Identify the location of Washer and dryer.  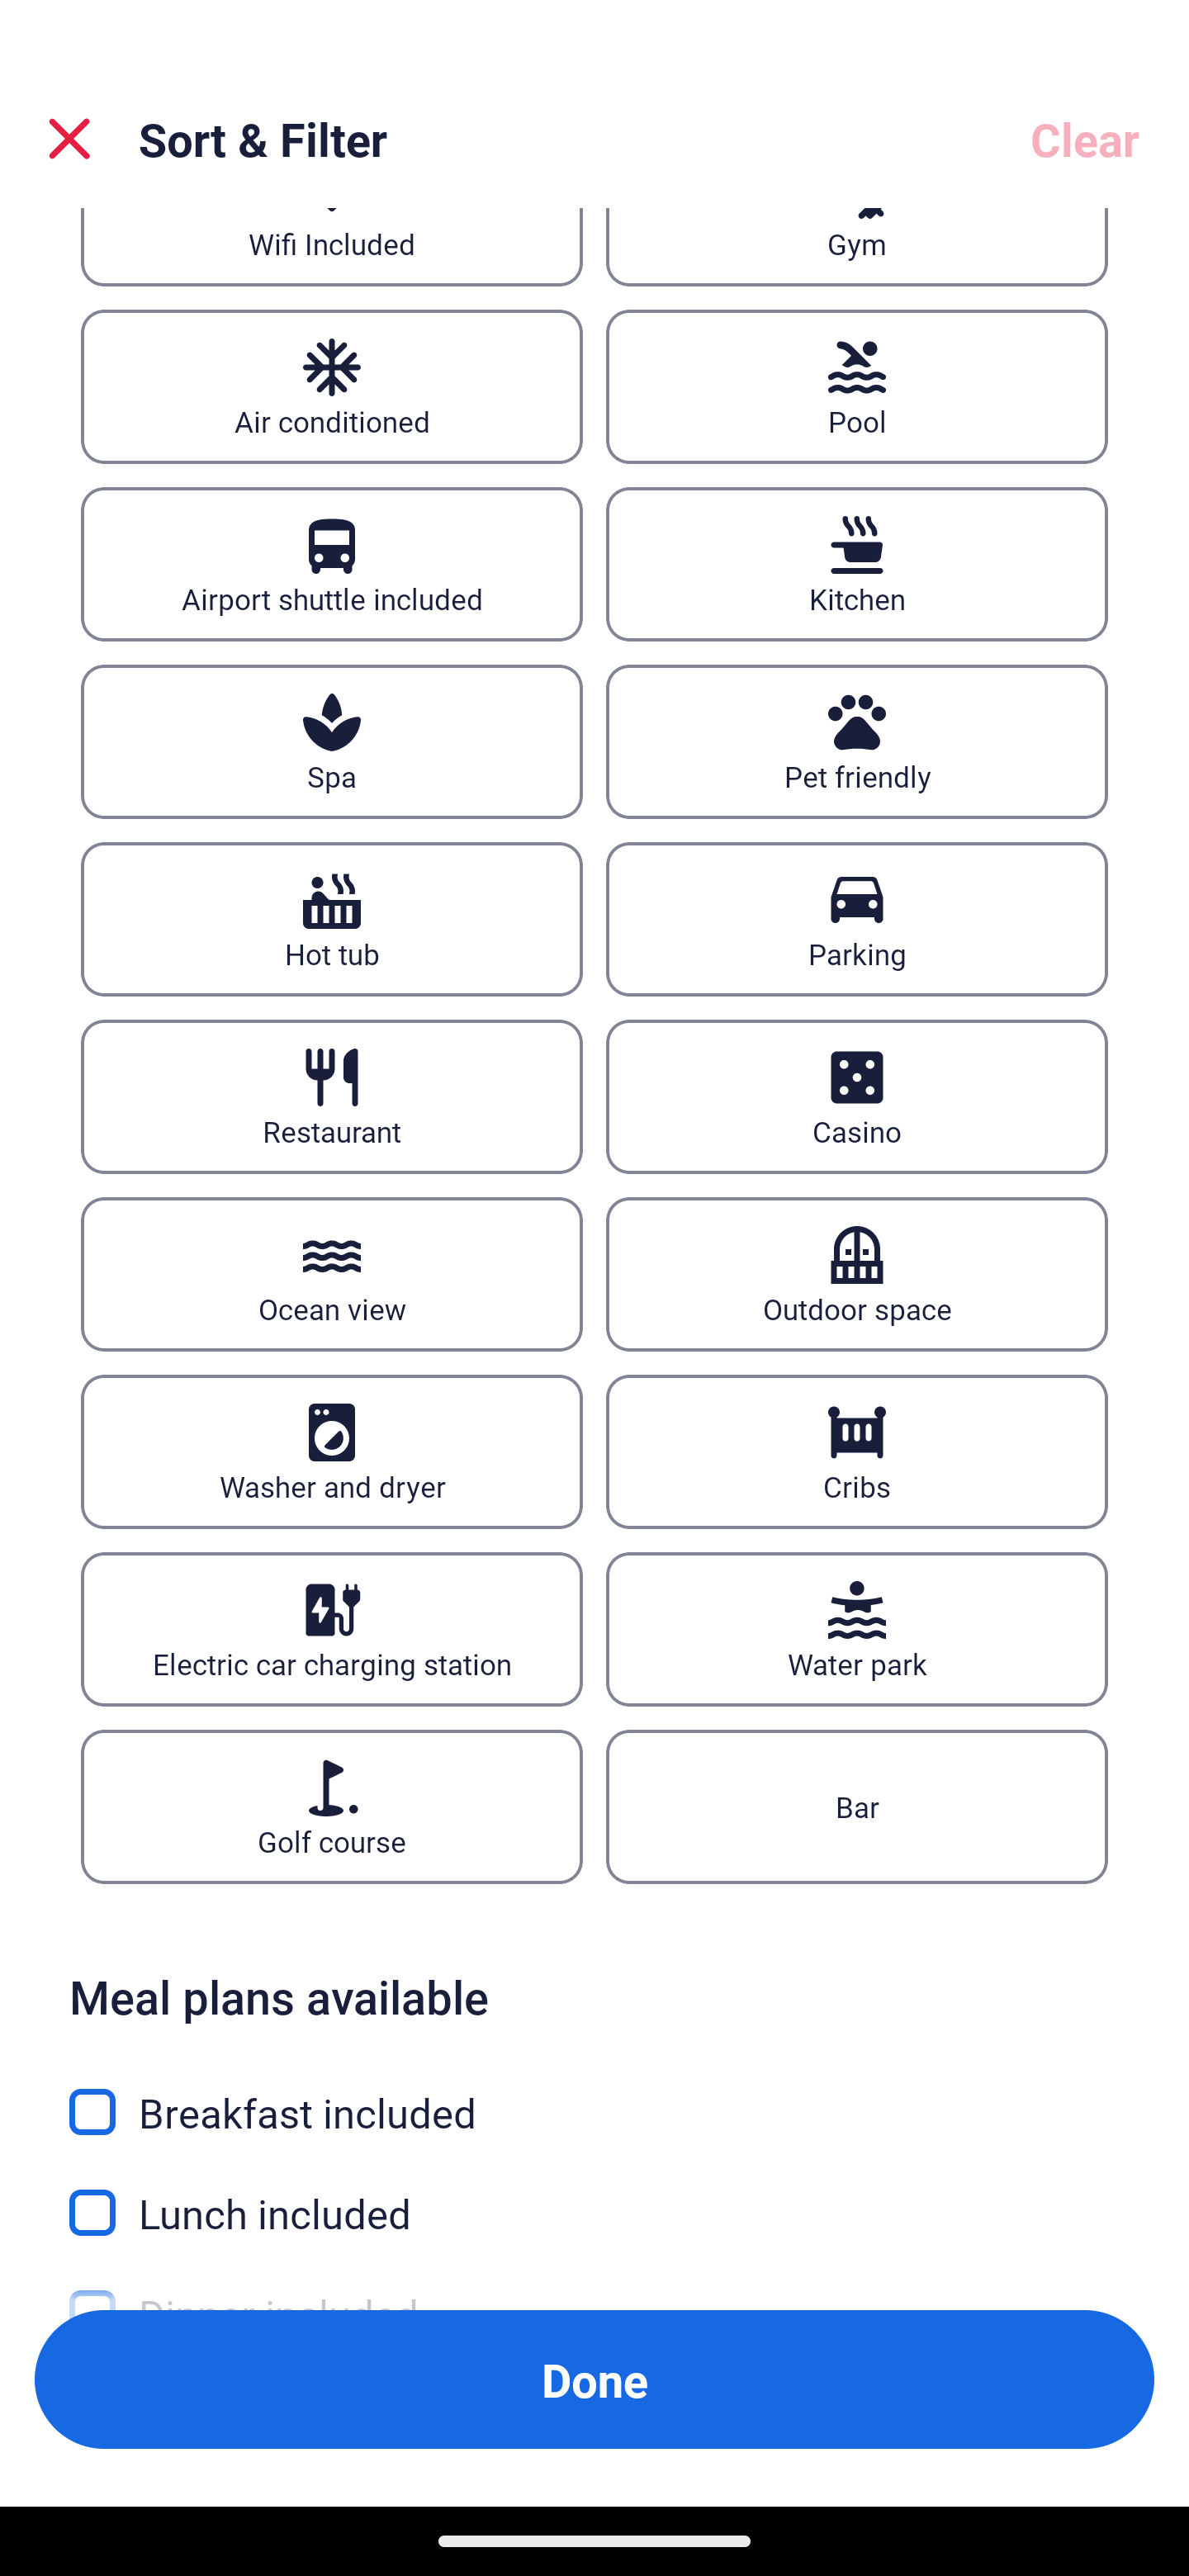
(331, 1453).